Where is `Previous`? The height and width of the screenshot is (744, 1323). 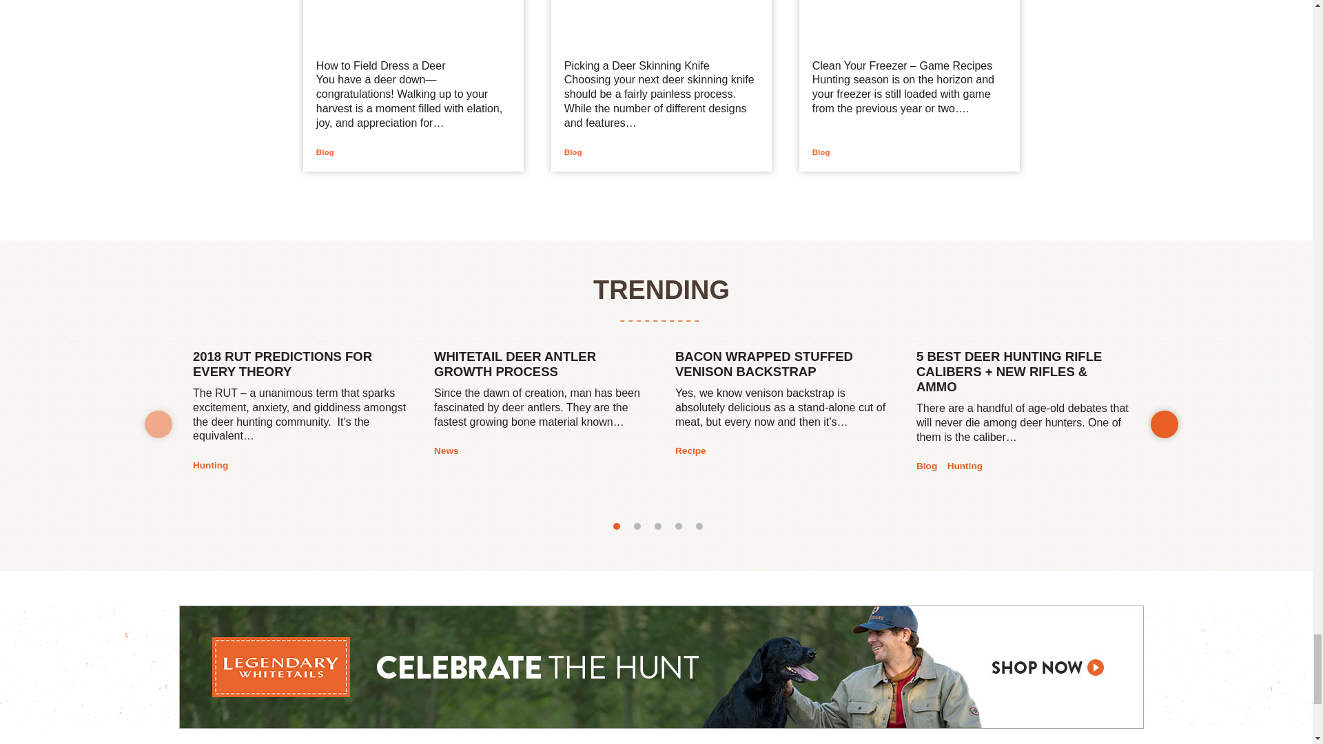
Previous is located at coordinates (158, 424).